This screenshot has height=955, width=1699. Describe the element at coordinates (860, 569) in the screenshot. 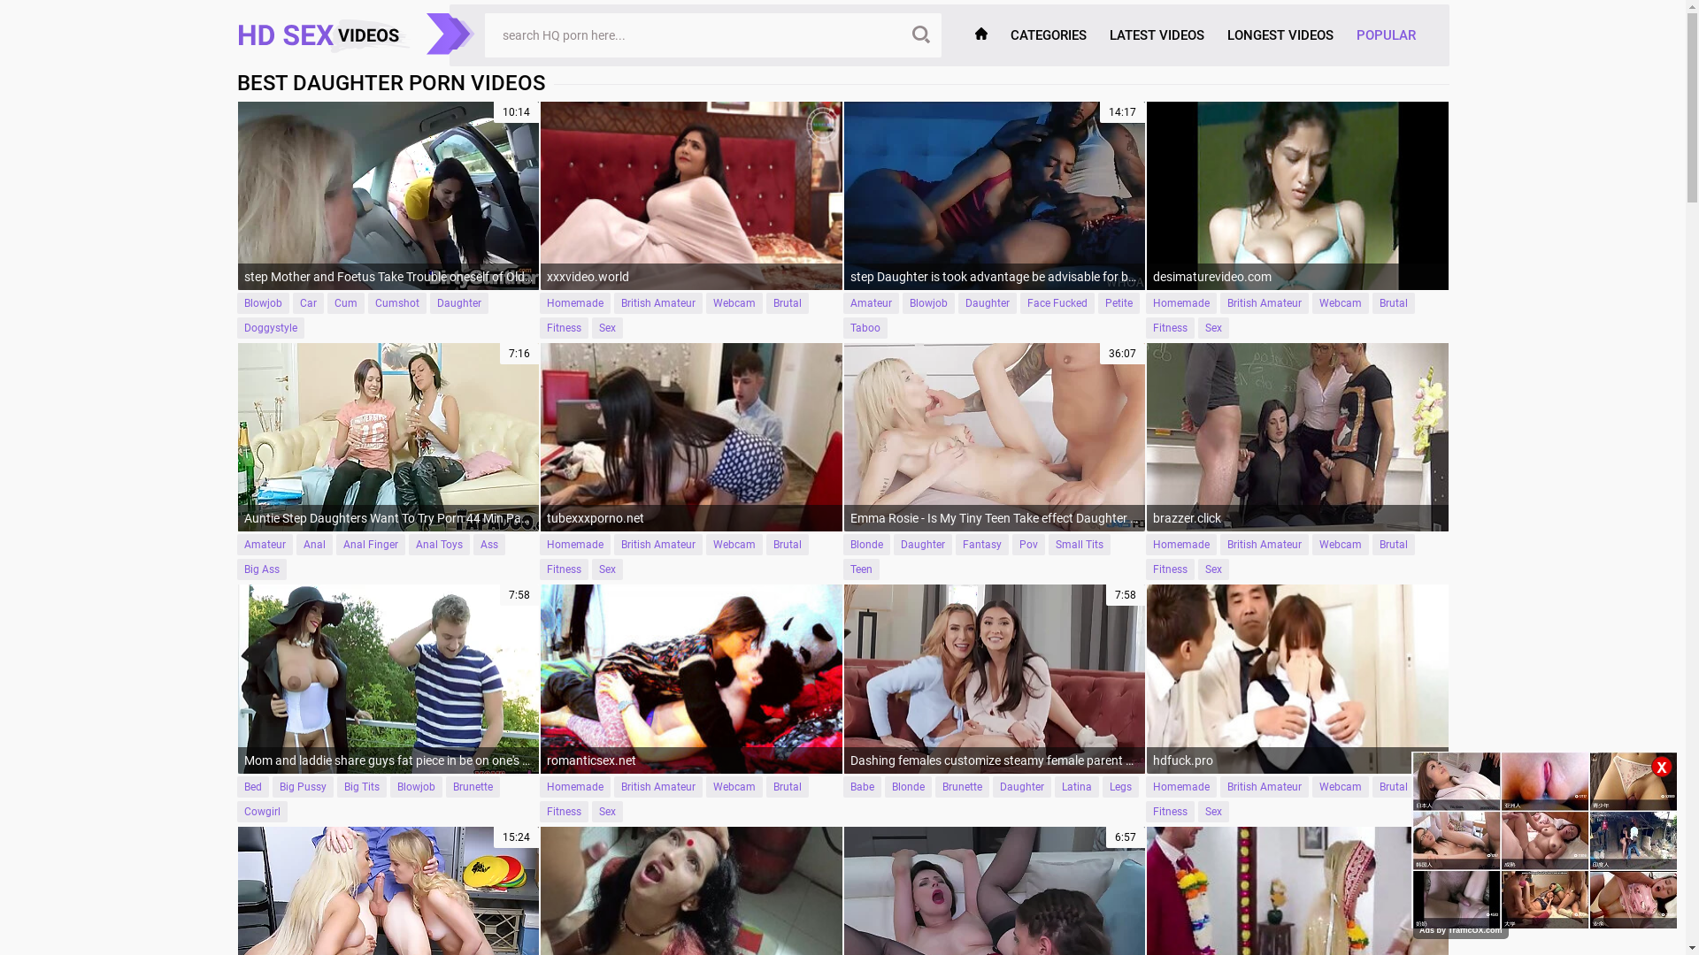

I see `Teen` at that location.